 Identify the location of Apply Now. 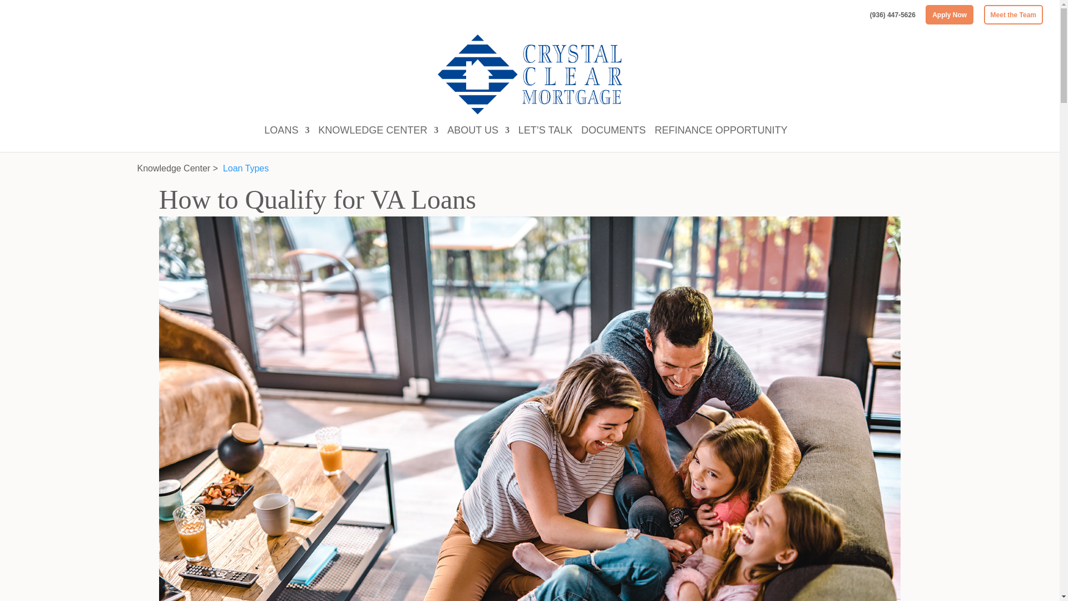
(949, 14).